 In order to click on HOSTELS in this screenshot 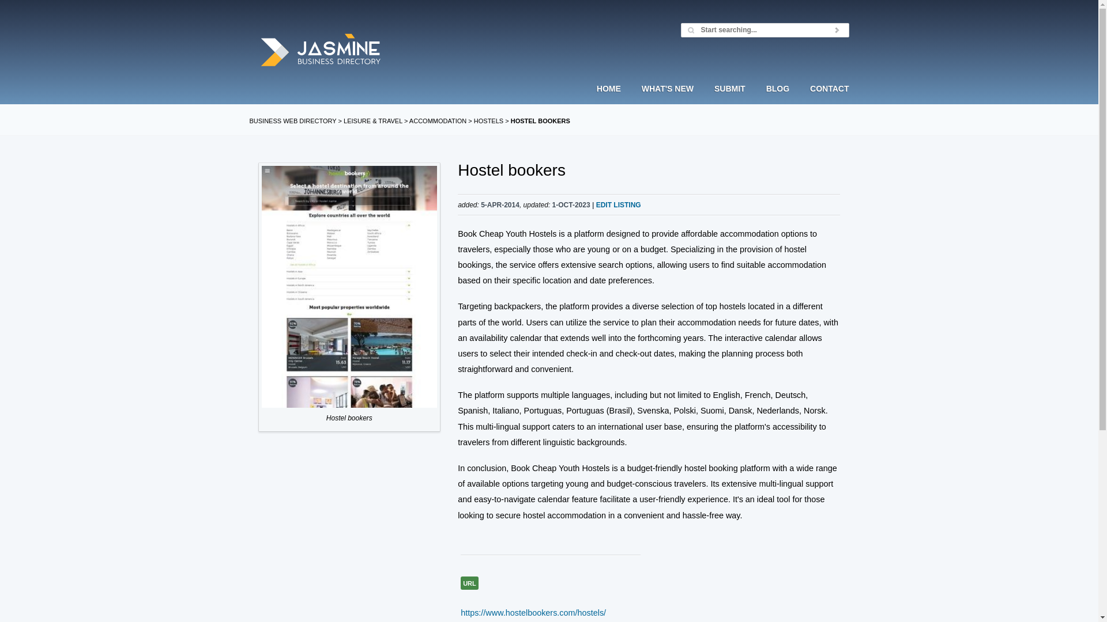, I will do `click(488, 121)`.